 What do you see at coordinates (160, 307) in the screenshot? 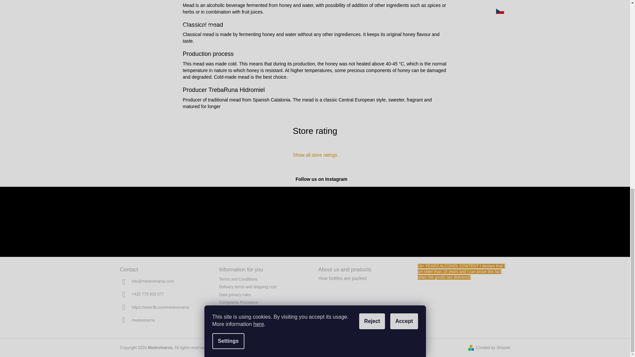
I see `Facebook` at bounding box center [160, 307].